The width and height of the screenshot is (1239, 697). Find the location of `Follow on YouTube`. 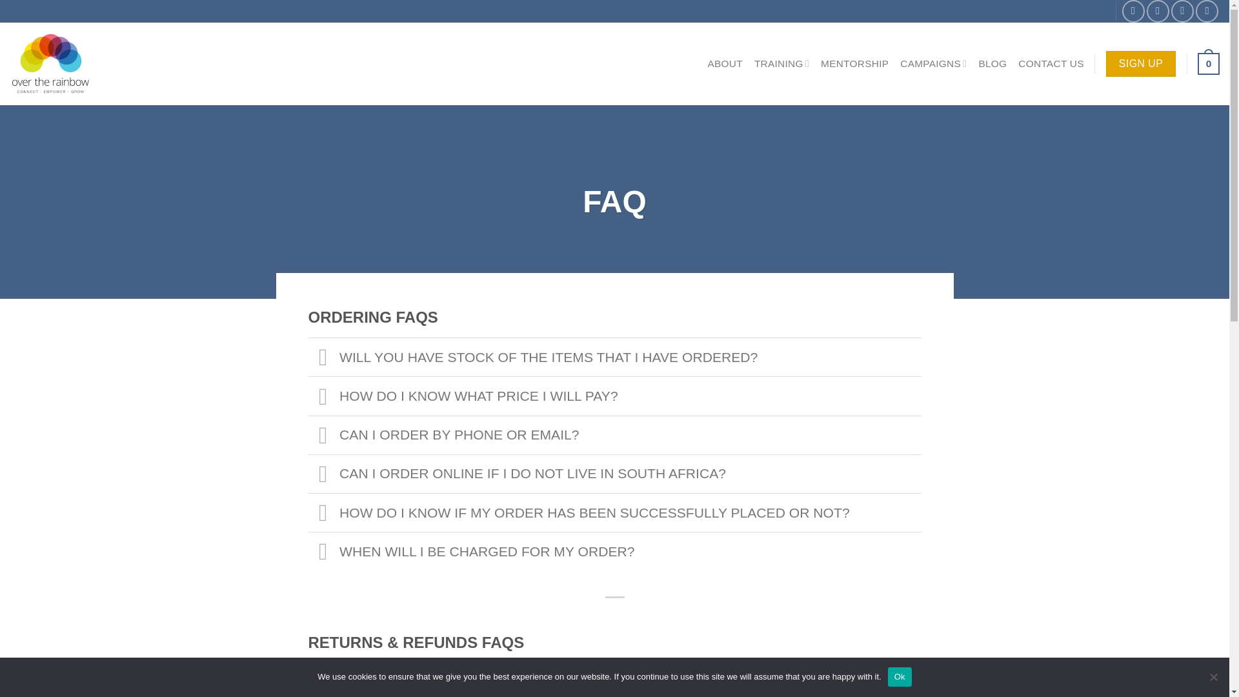

Follow on YouTube is located at coordinates (1207, 11).